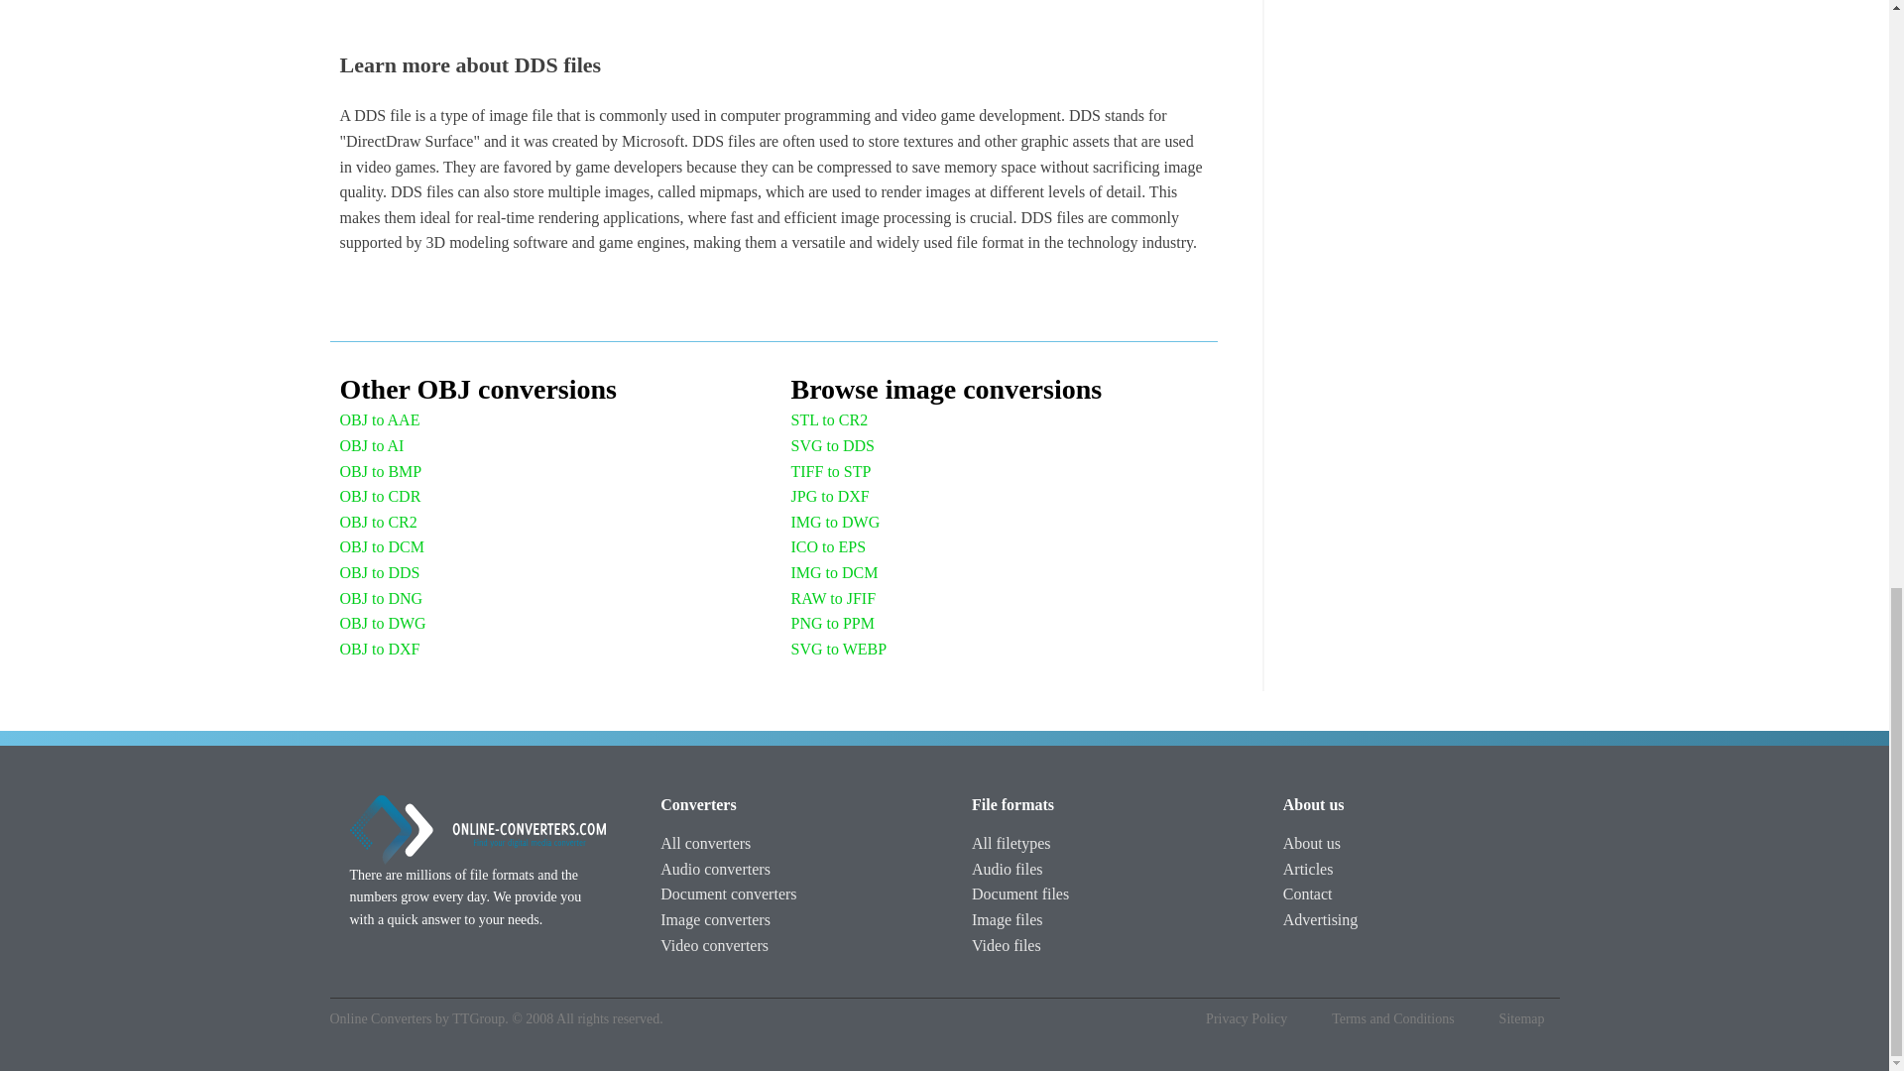 This screenshot has height=1071, width=1904. Describe the element at coordinates (829, 546) in the screenshot. I see `ICO to EPS` at that location.